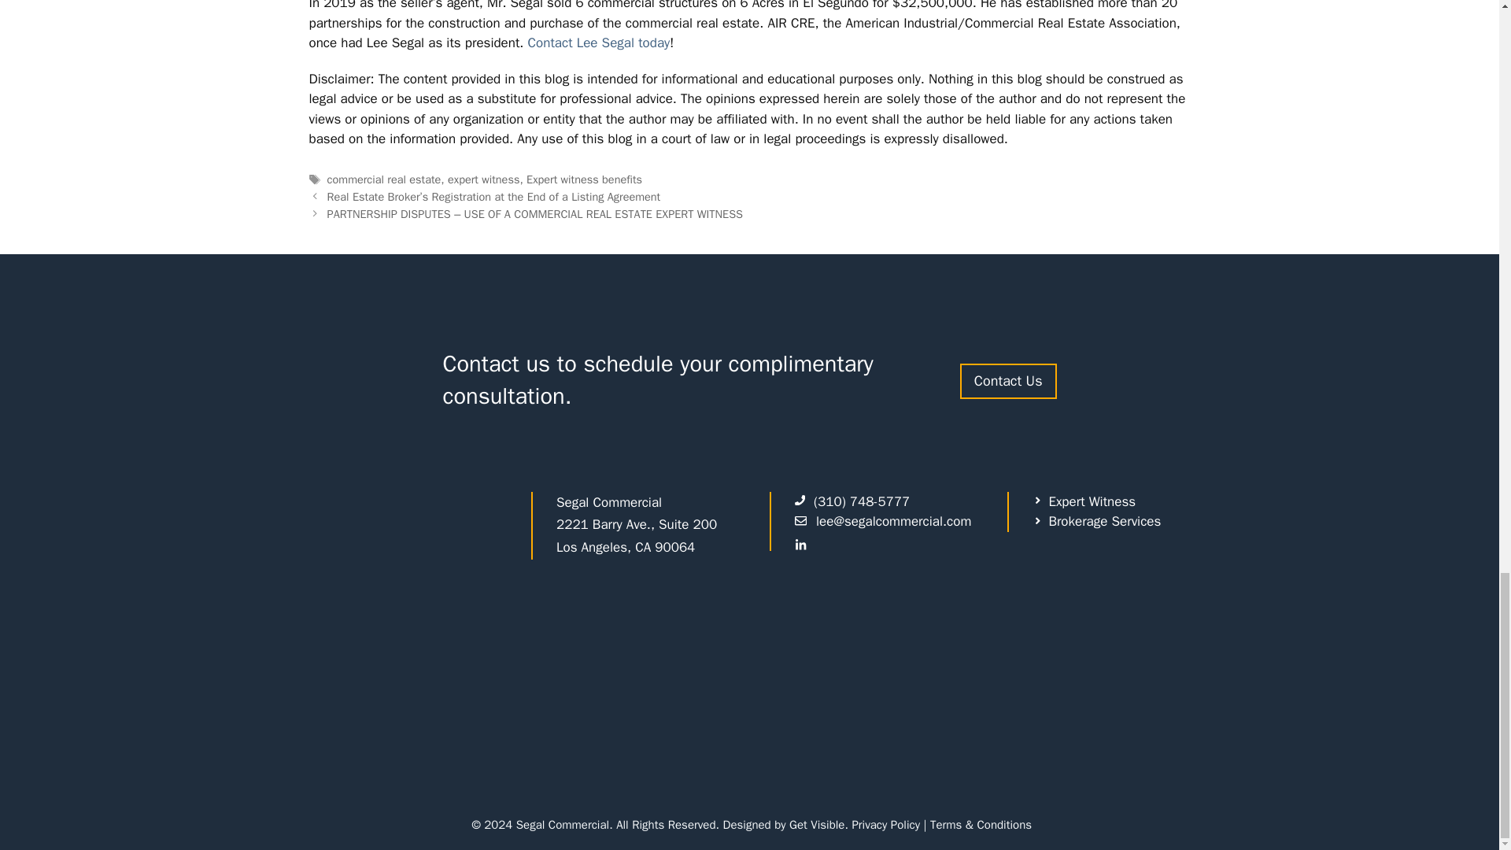  What do you see at coordinates (584, 179) in the screenshot?
I see `Expert witness benefits` at bounding box center [584, 179].